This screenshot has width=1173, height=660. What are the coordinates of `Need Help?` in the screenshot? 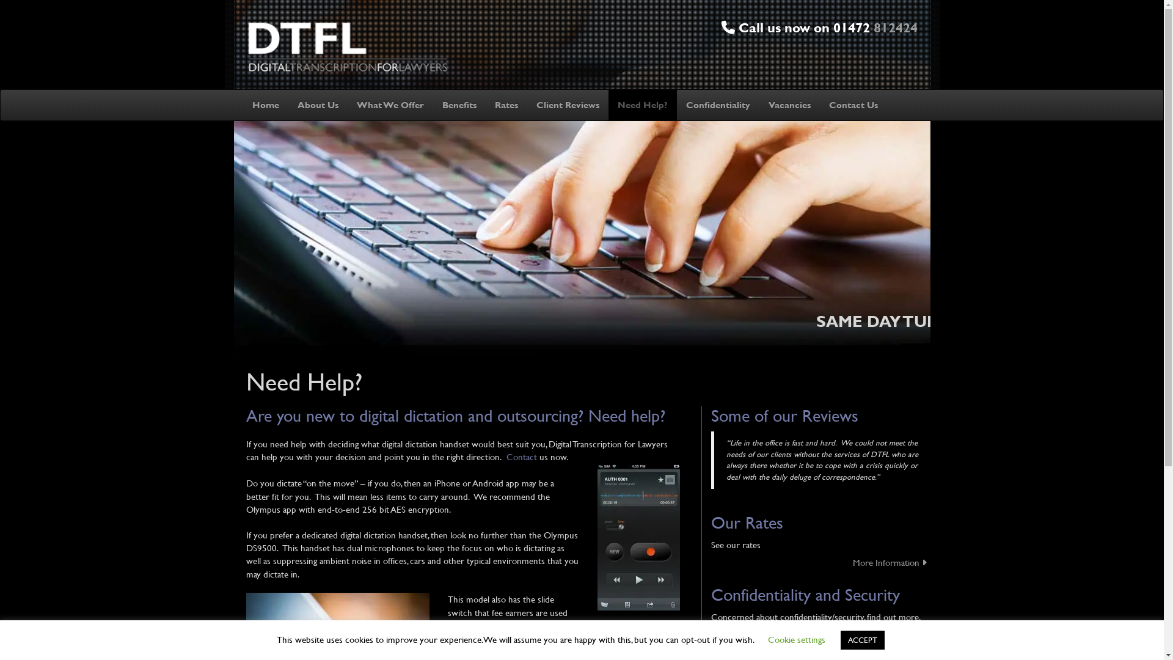 It's located at (643, 105).